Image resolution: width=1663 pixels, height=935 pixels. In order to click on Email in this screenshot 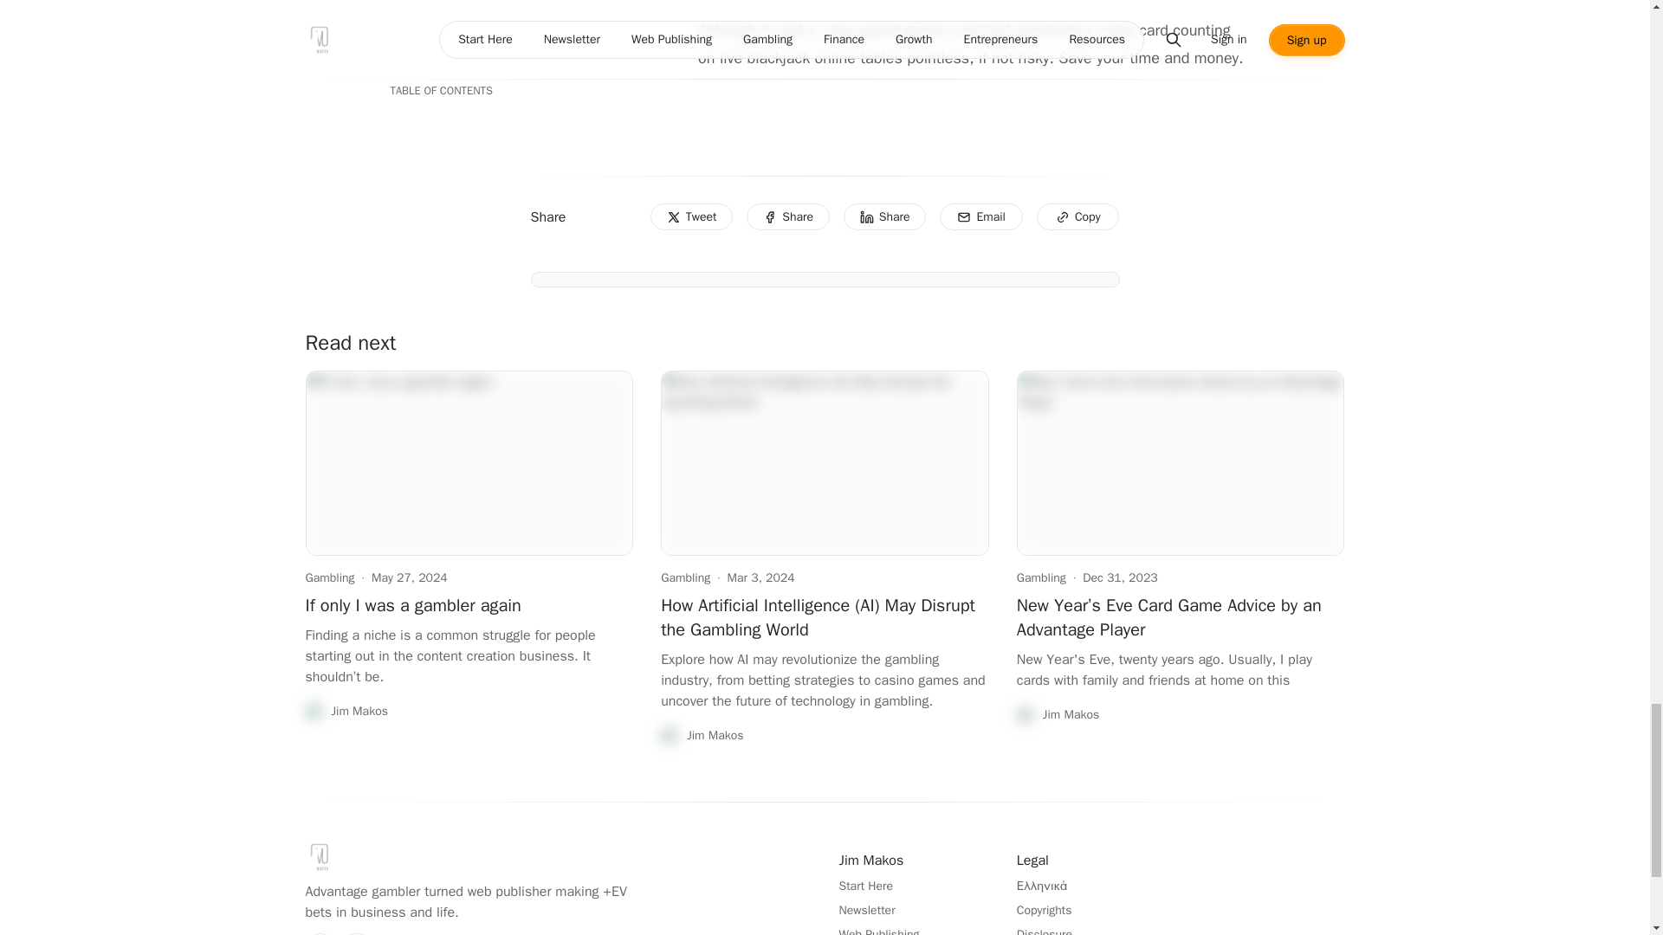, I will do `click(980, 216)`.